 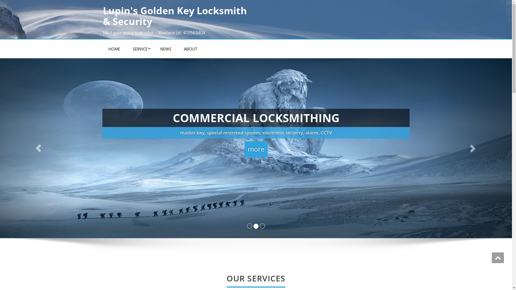 What do you see at coordinates (166, 49) in the screenshot?
I see `NEWS` at bounding box center [166, 49].